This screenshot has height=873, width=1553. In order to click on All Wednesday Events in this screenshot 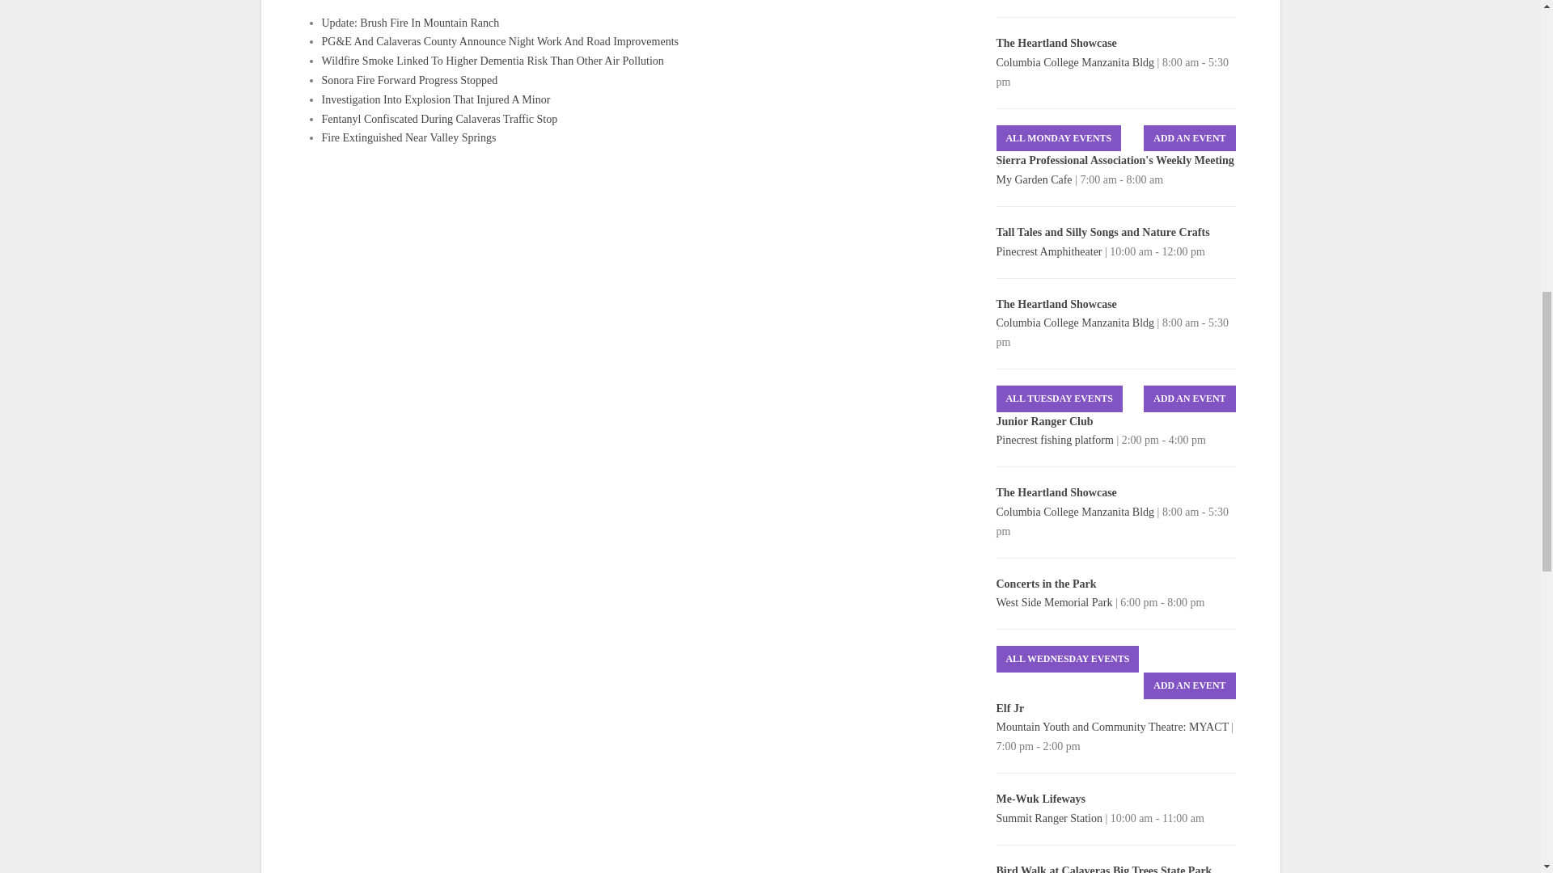, I will do `click(1068, 659)`.